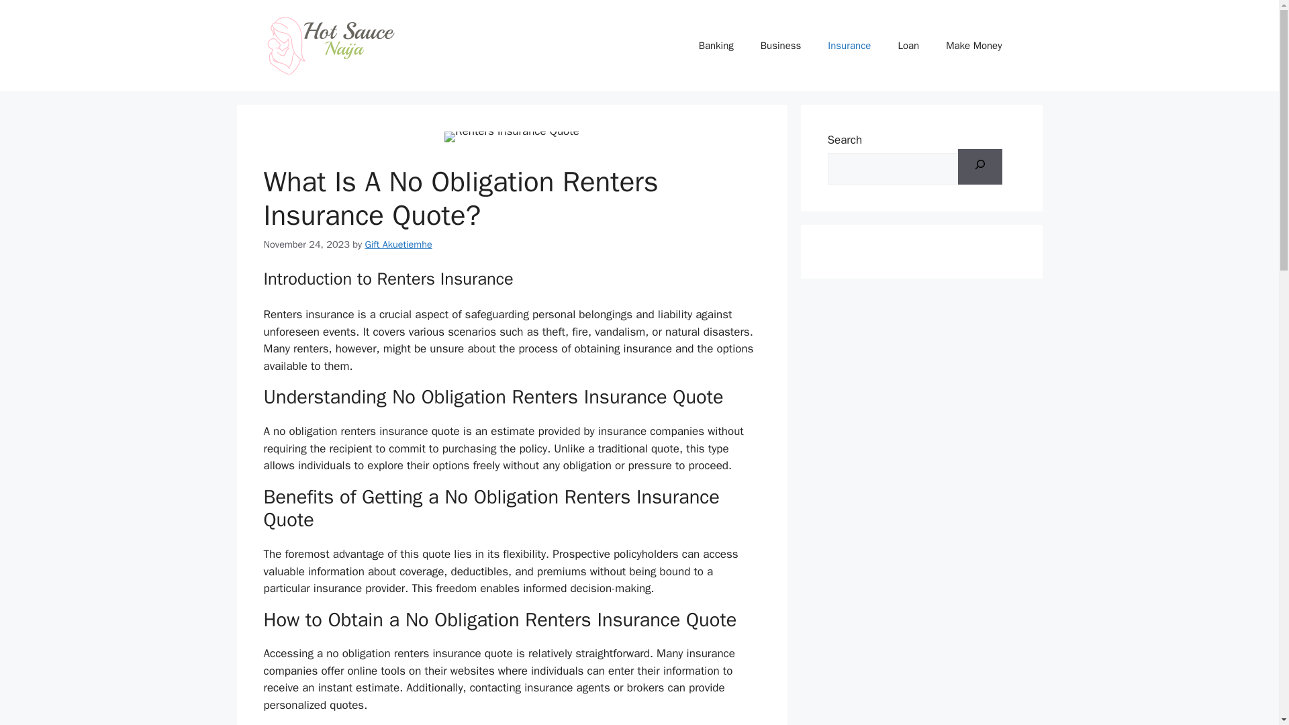  Describe the element at coordinates (781, 46) in the screenshot. I see `Business` at that location.